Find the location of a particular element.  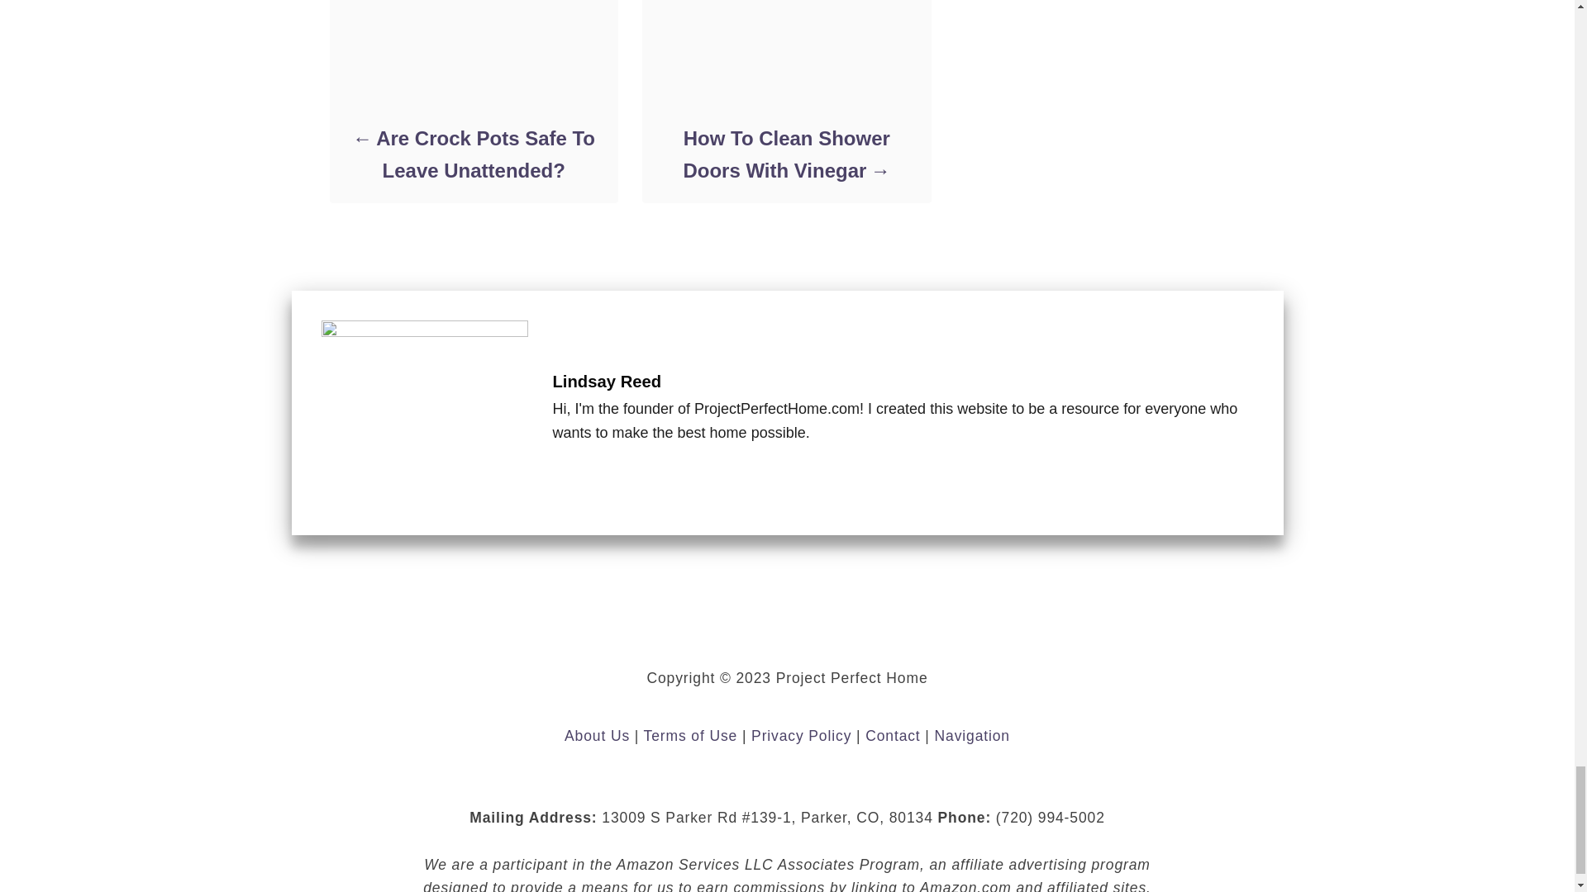

Privacy Policy is located at coordinates (800, 735).